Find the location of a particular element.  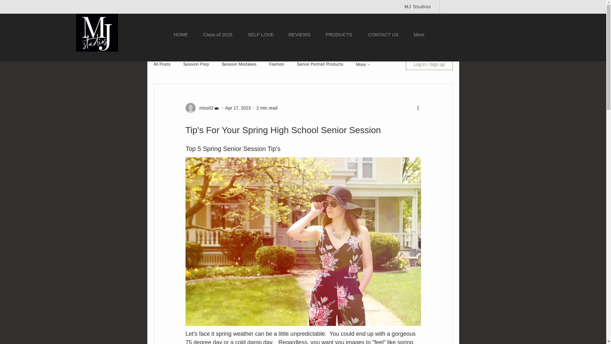

Fashion is located at coordinates (277, 64).